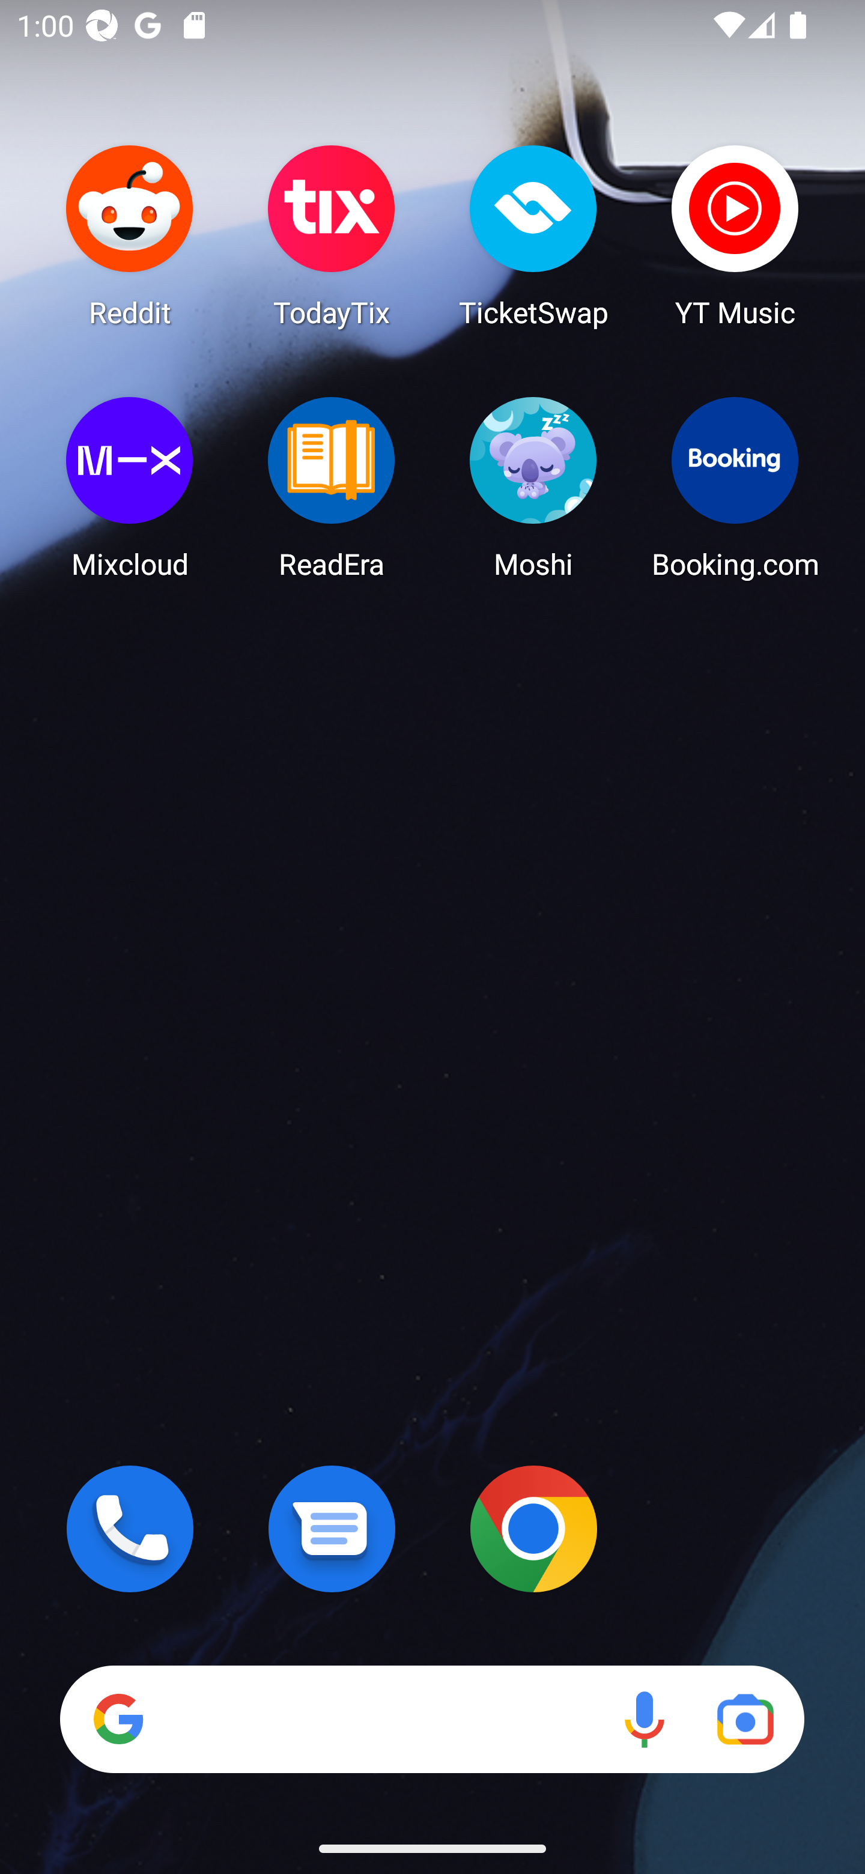  Describe the element at coordinates (332, 1529) in the screenshot. I see `Messages` at that location.